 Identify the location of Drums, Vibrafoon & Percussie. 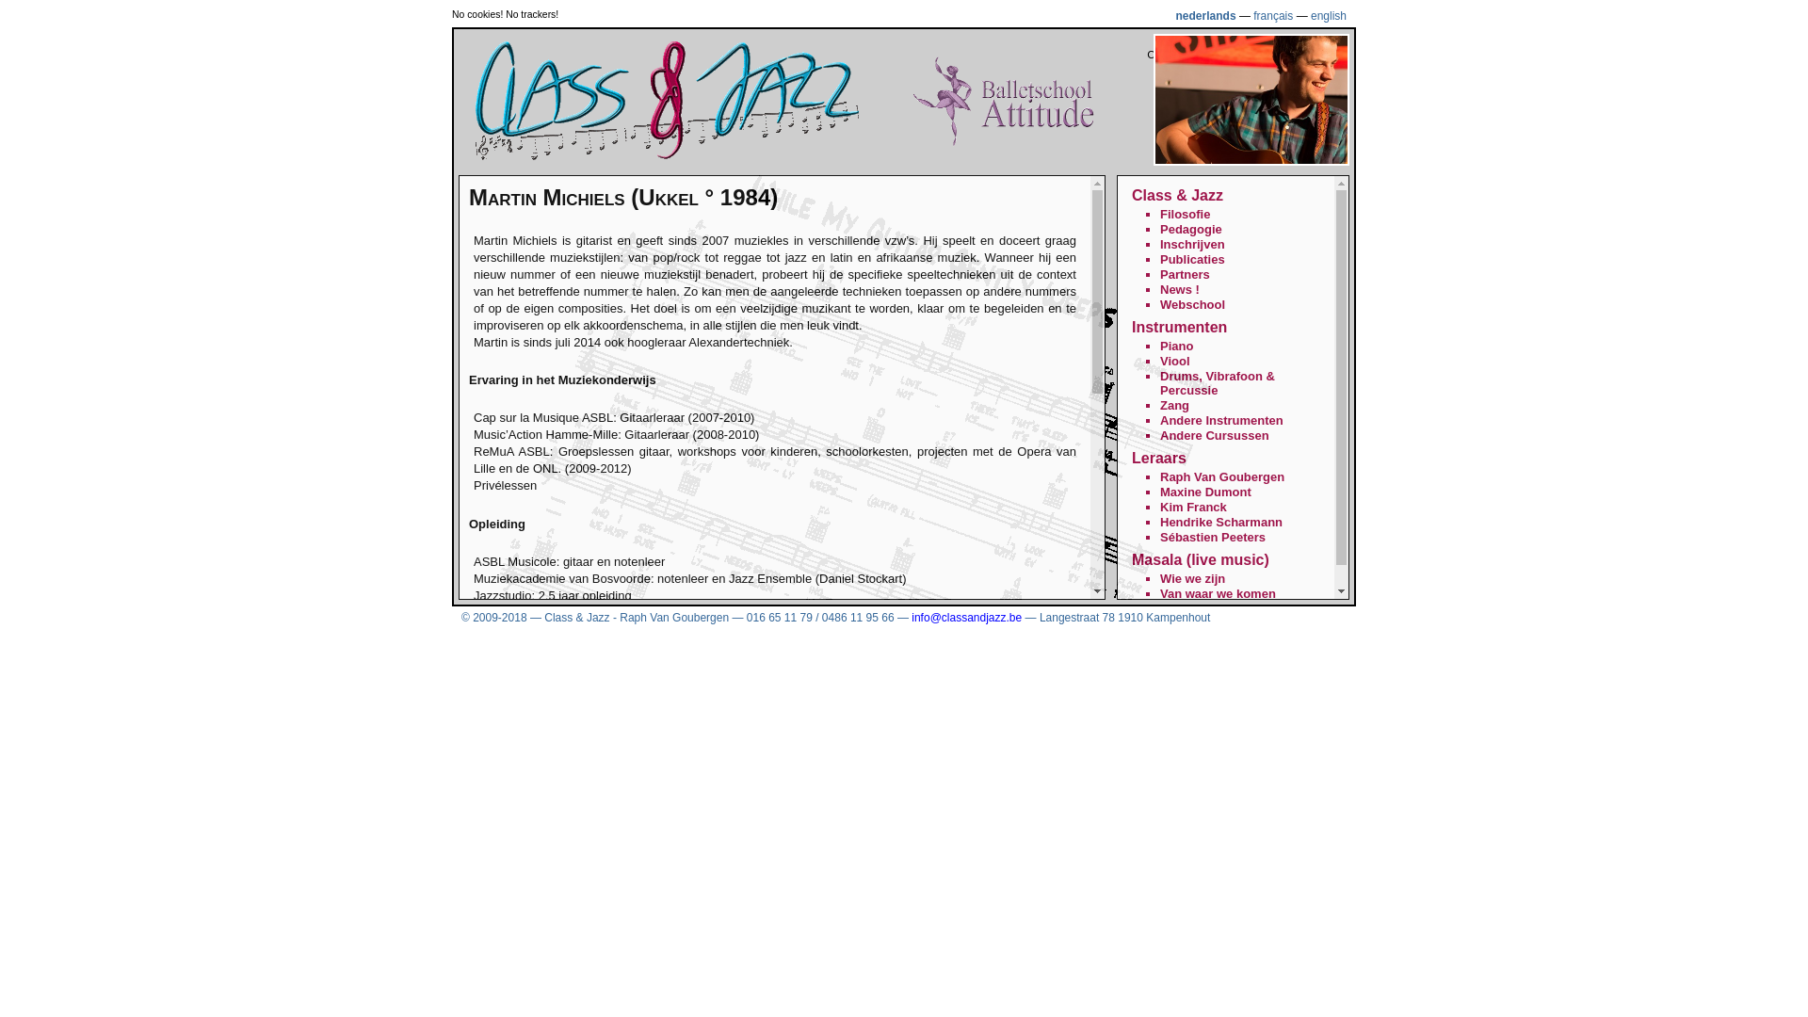
(1218, 383).